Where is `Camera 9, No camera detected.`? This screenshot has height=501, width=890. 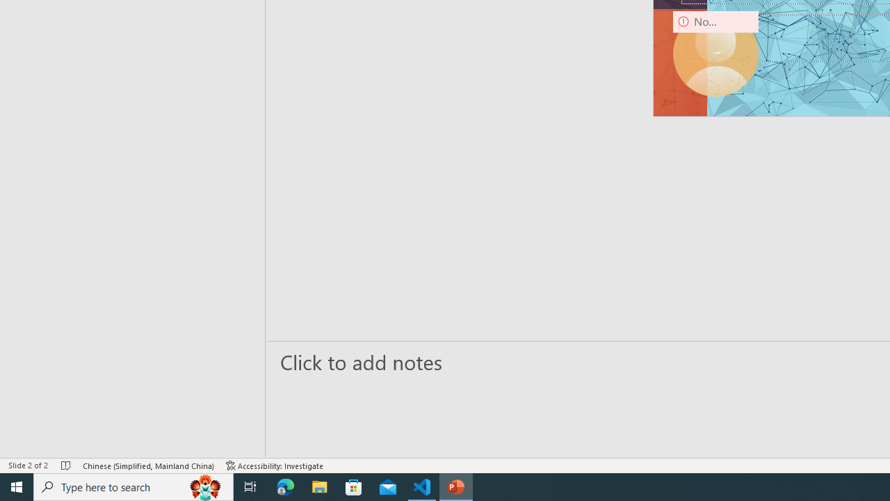
Camera 9, No camera detected. is located at coordinates (716, 54).